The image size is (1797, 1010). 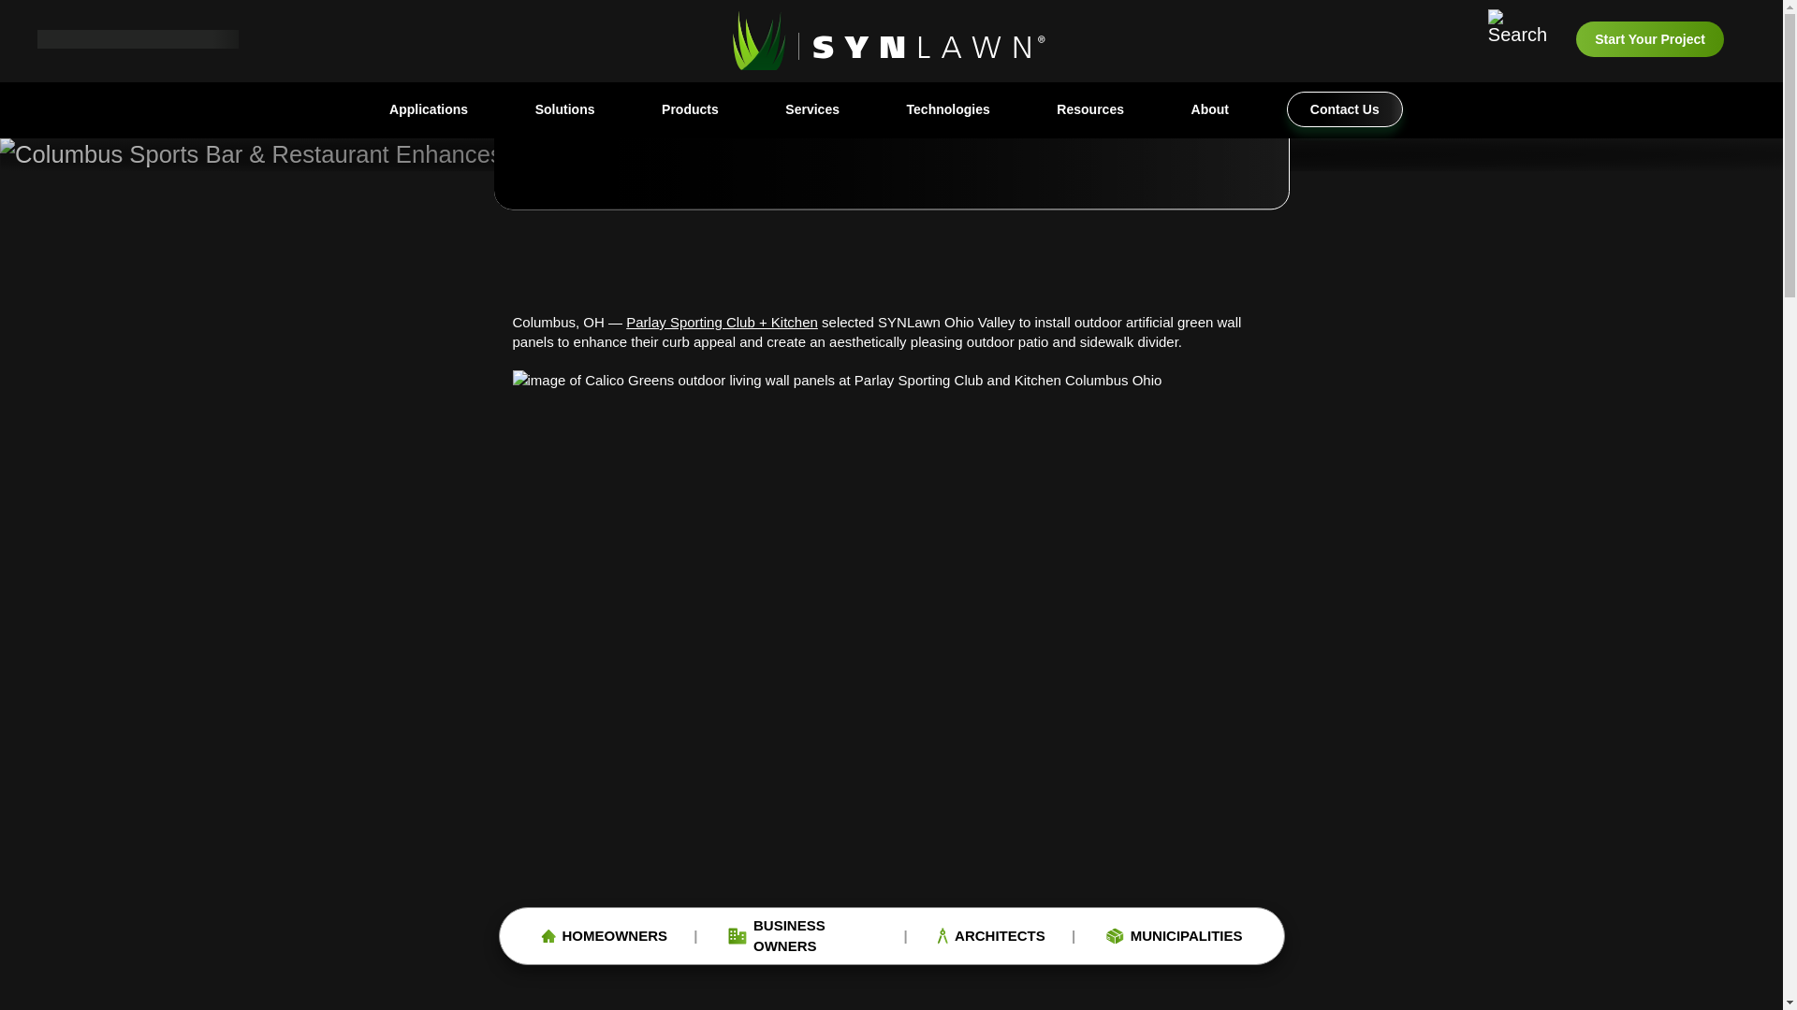 What do you see at coordinates (992, 937) in the screenshot?
I see `Architects` at bounding box center [992, 937].